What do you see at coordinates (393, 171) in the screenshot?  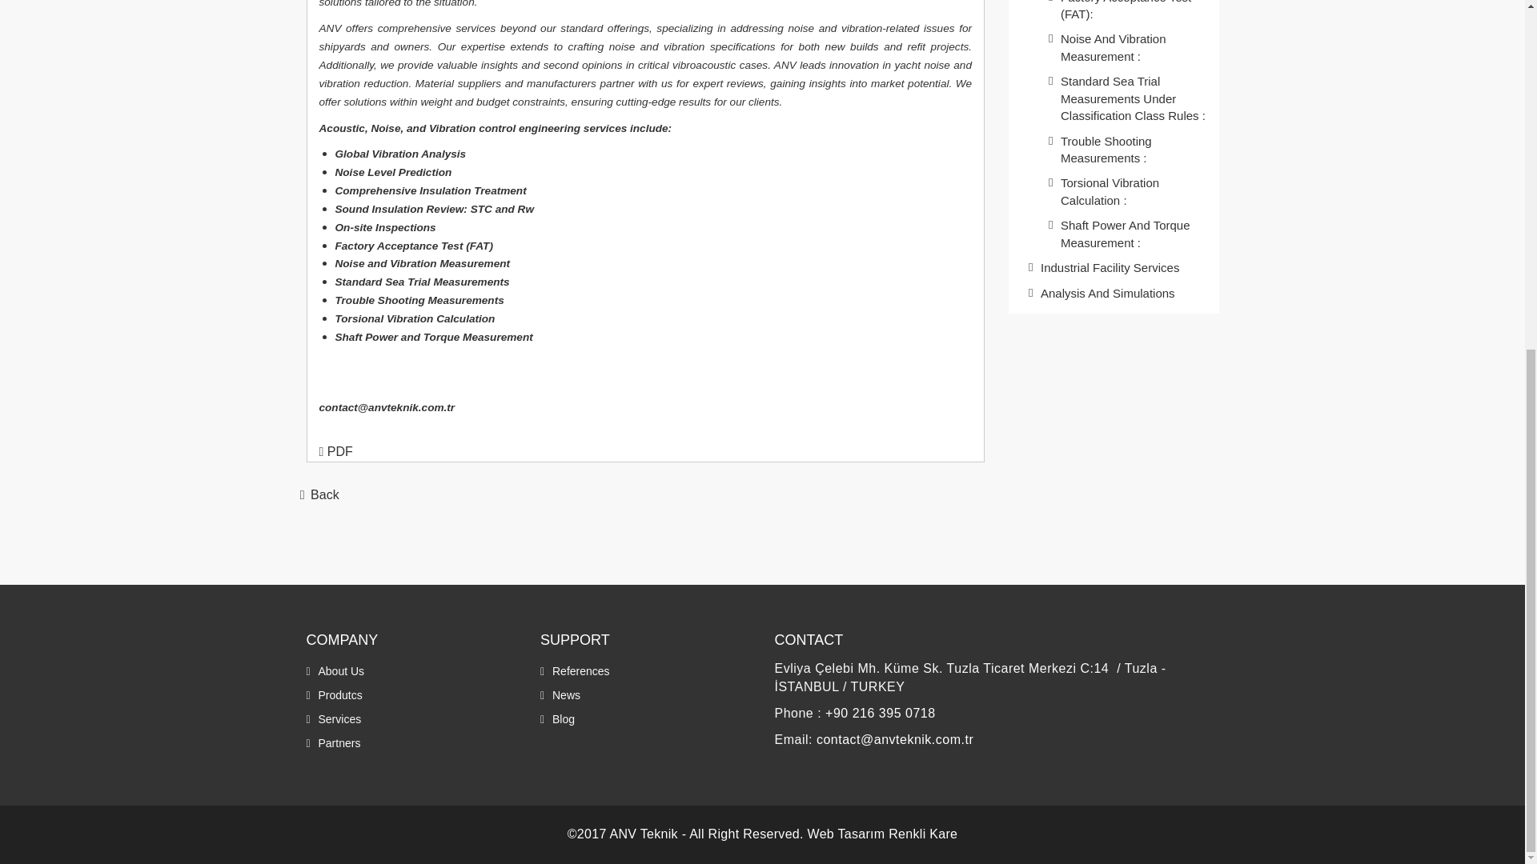 I see `Noise Level Prediction` at bounding box center [393, 171].